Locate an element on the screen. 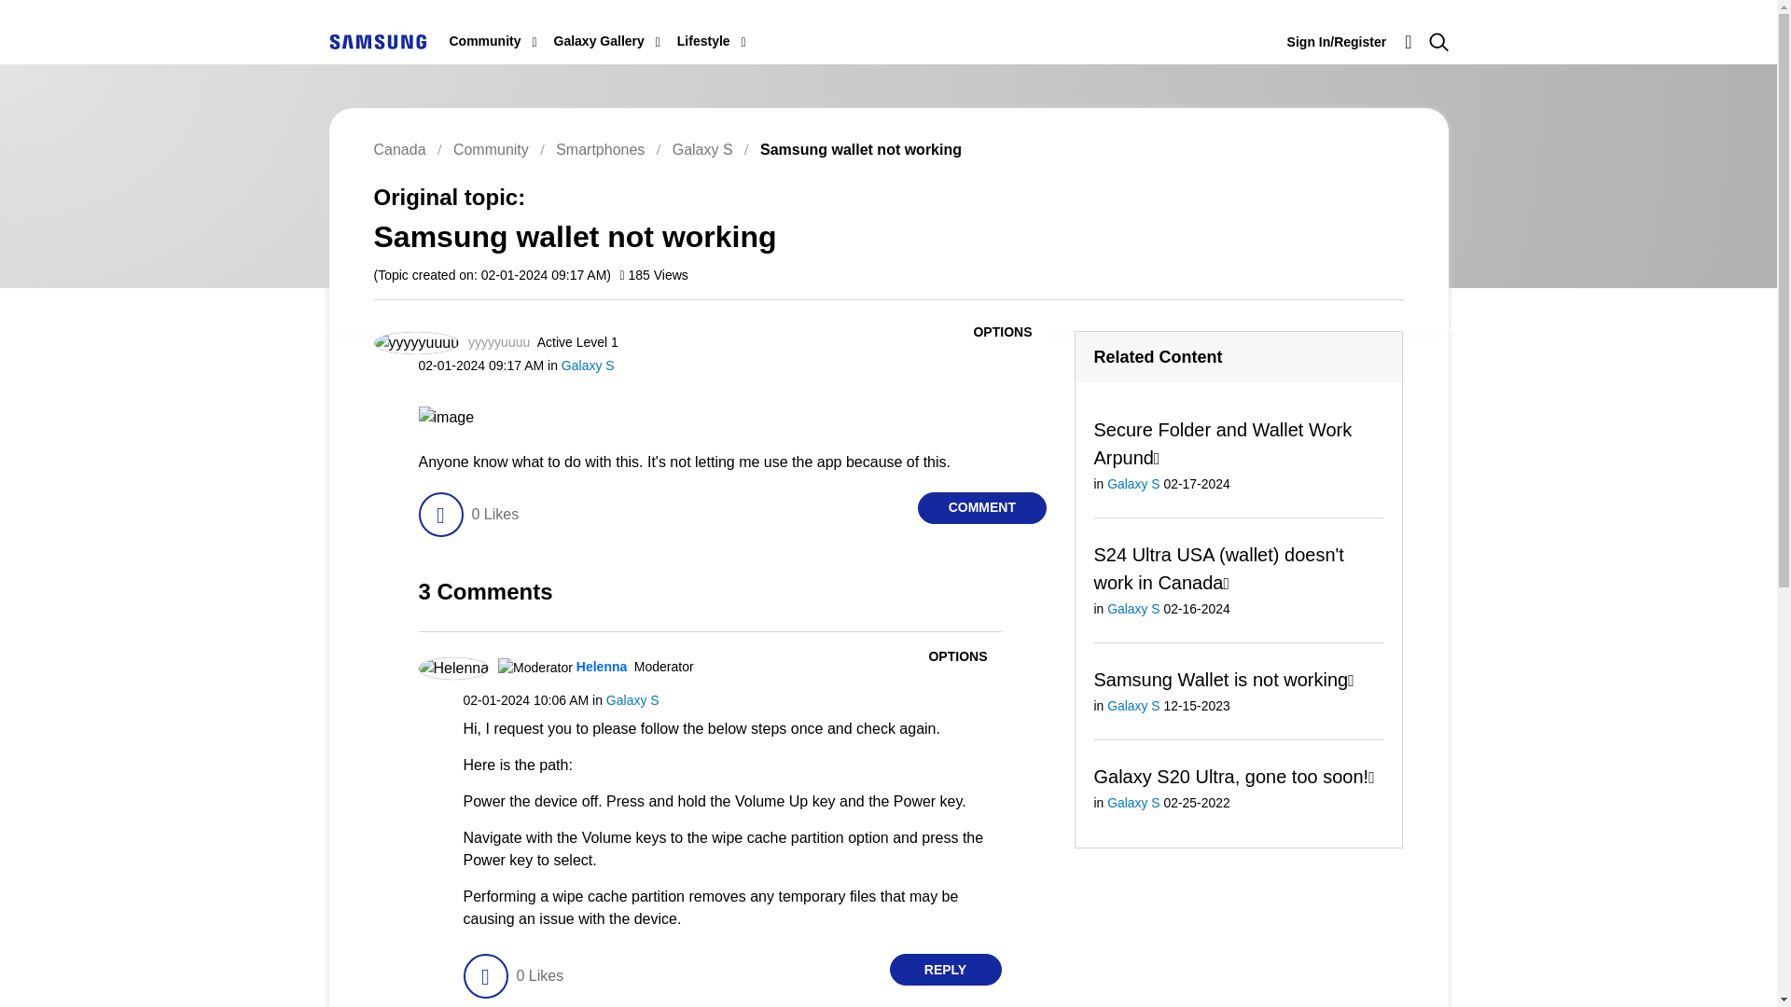 The width and height of the screenshot is (1791, 1007). Lifestyle is located at coordinates (703, 41).